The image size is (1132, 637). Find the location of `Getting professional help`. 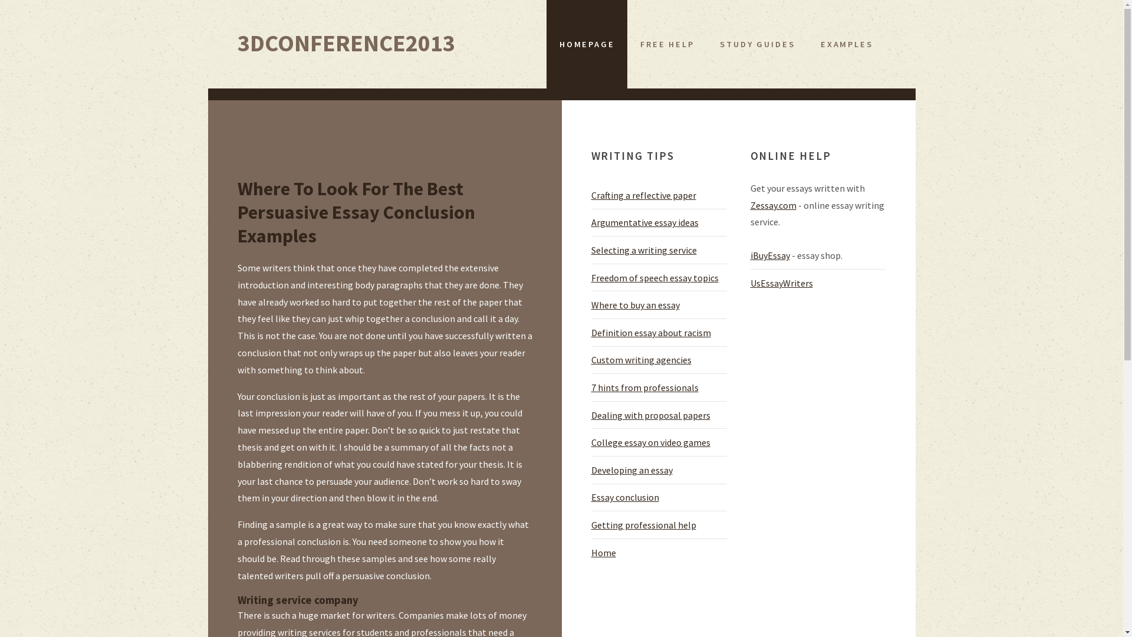

Getting professional help is located at coordinates (643, 525).